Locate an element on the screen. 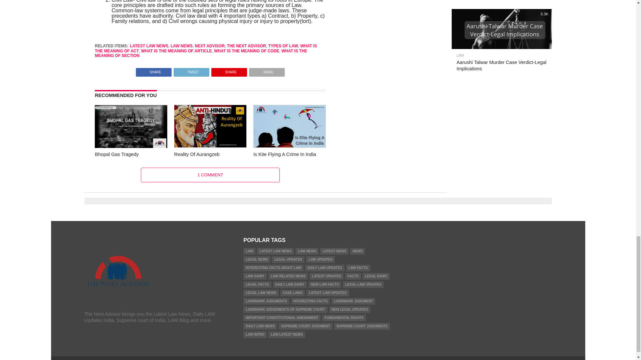 The image size is (641, 360). SHARE is located at coordinates (154, 71).